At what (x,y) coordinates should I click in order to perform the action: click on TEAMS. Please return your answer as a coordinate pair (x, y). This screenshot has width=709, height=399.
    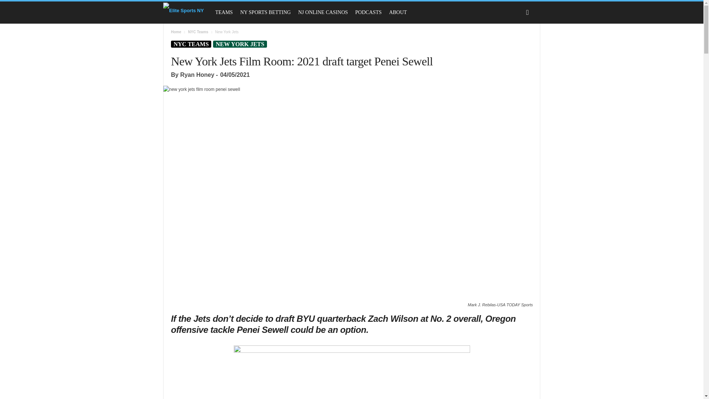
    Looking at the image, I should click on (224, 13).